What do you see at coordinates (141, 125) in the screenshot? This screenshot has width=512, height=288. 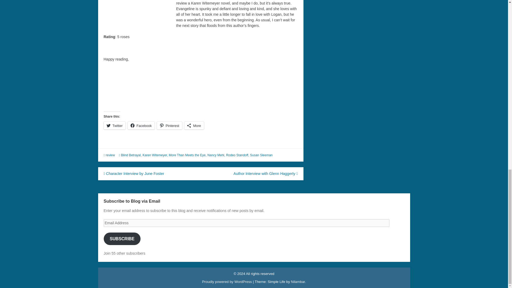 I see `Facebook` at bounding box center [141, 125].